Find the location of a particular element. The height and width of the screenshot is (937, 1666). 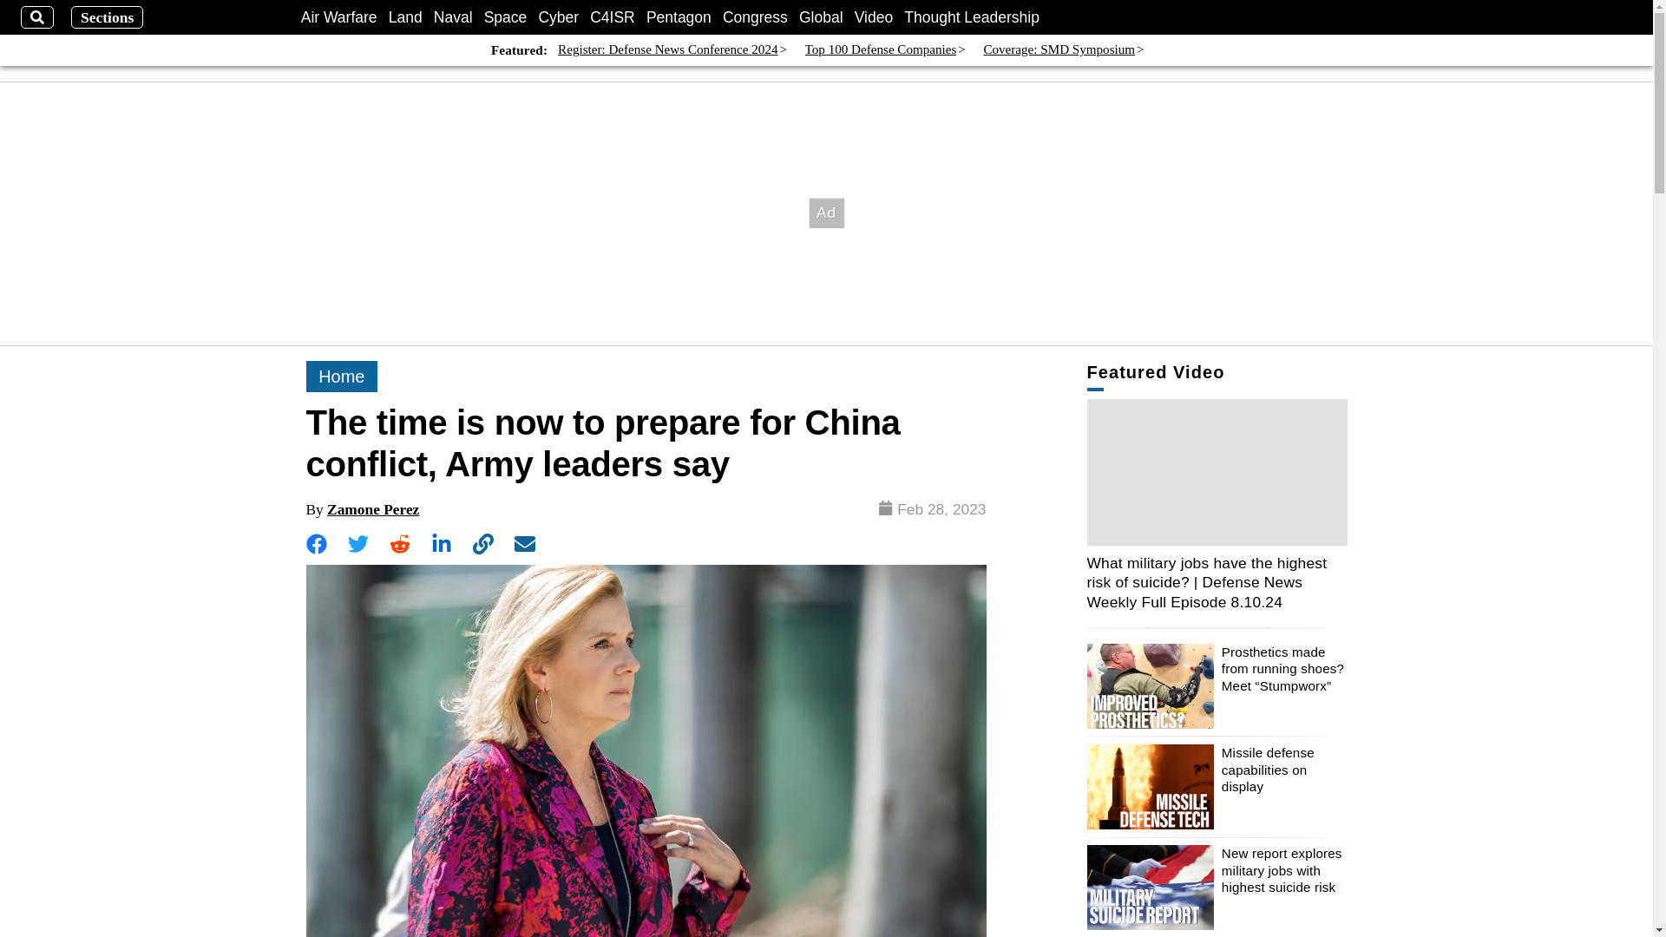

Video is located at coordinates (873, 17).